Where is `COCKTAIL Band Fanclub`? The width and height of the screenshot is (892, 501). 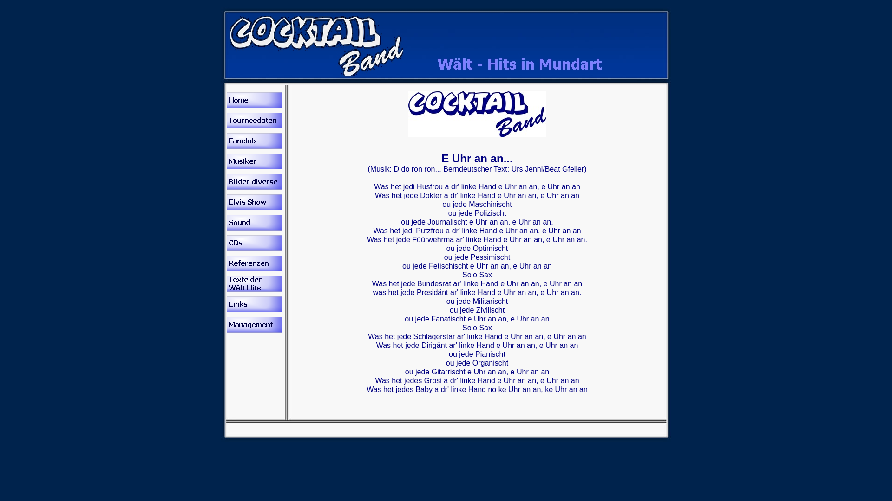 COCKTAIL Band Fanclub is located at coordinates (255, 141).